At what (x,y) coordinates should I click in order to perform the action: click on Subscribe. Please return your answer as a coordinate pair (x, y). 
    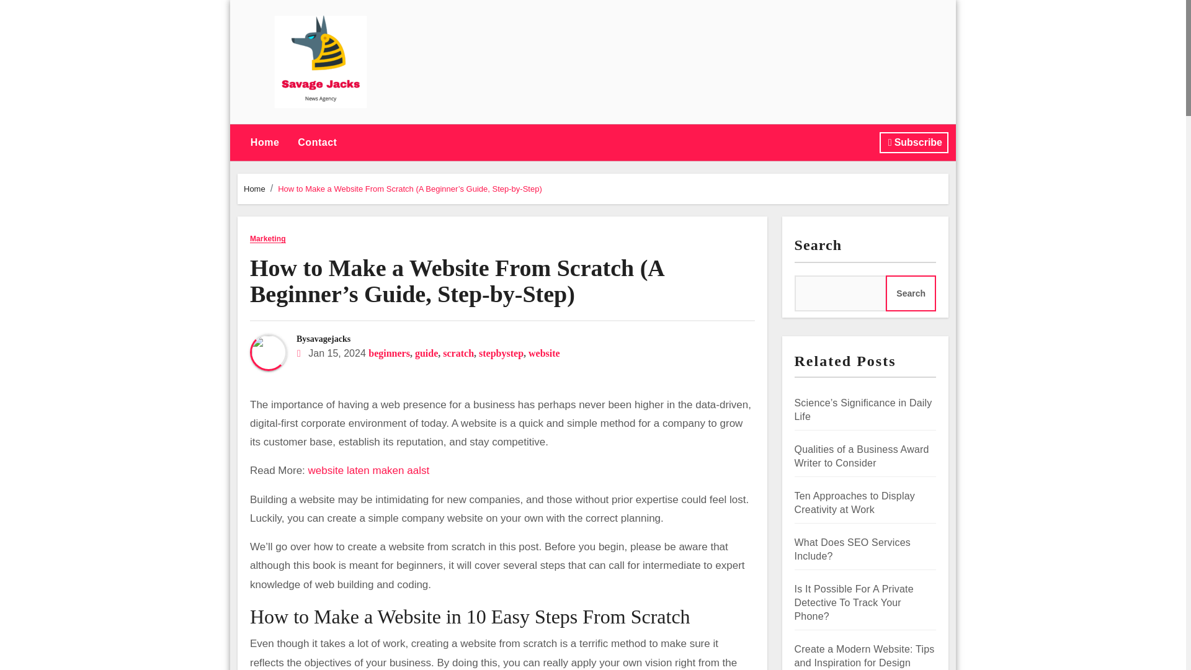
    Looking at the image, I should click on (914, 143).